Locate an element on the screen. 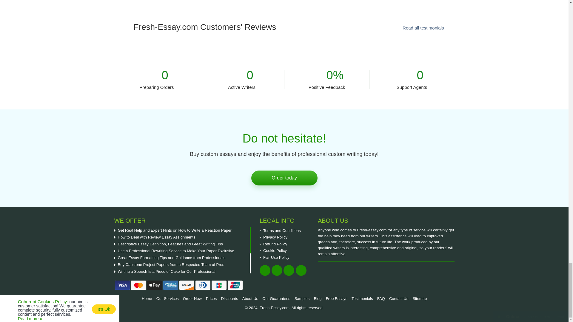 This screenshot has width=573, height=322. Order today is located at coordinates (284, 178).